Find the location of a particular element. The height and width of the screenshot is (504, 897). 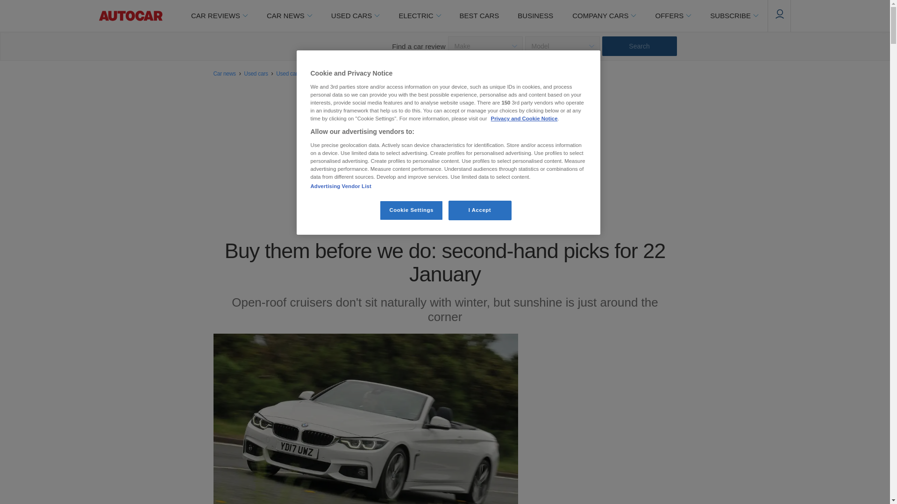

ELECTRIC is located at coordinates (419, 16).